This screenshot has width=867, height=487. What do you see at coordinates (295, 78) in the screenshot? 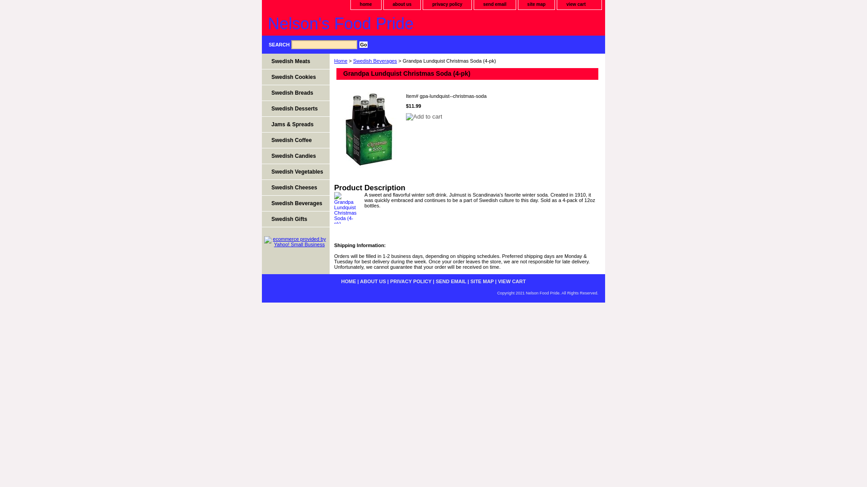
I see `Swedish Cookies` at bounding box center [295, 78].